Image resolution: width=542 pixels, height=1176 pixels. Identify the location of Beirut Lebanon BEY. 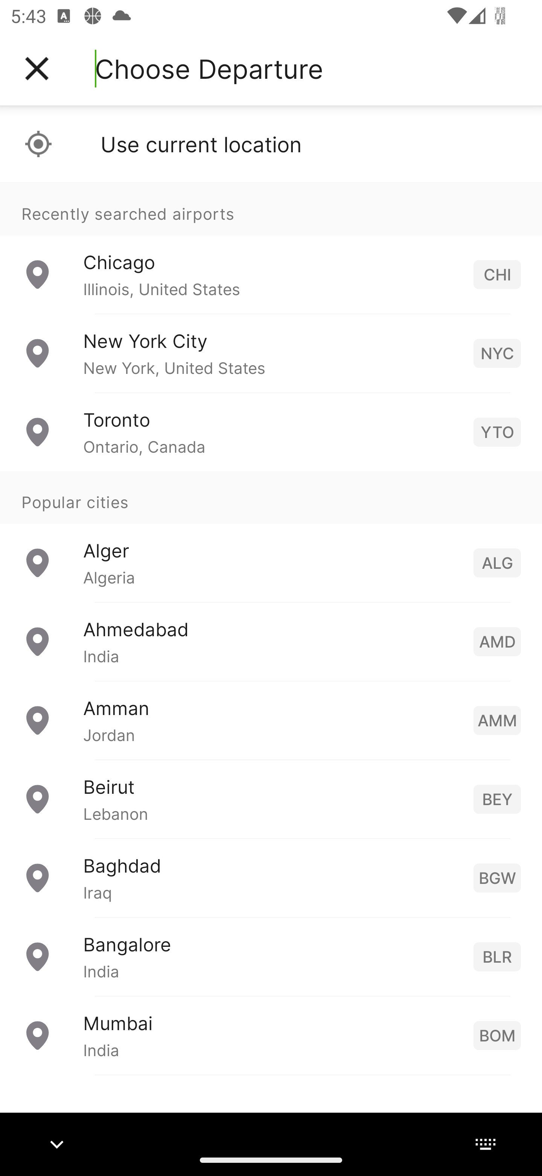
(271, 799).